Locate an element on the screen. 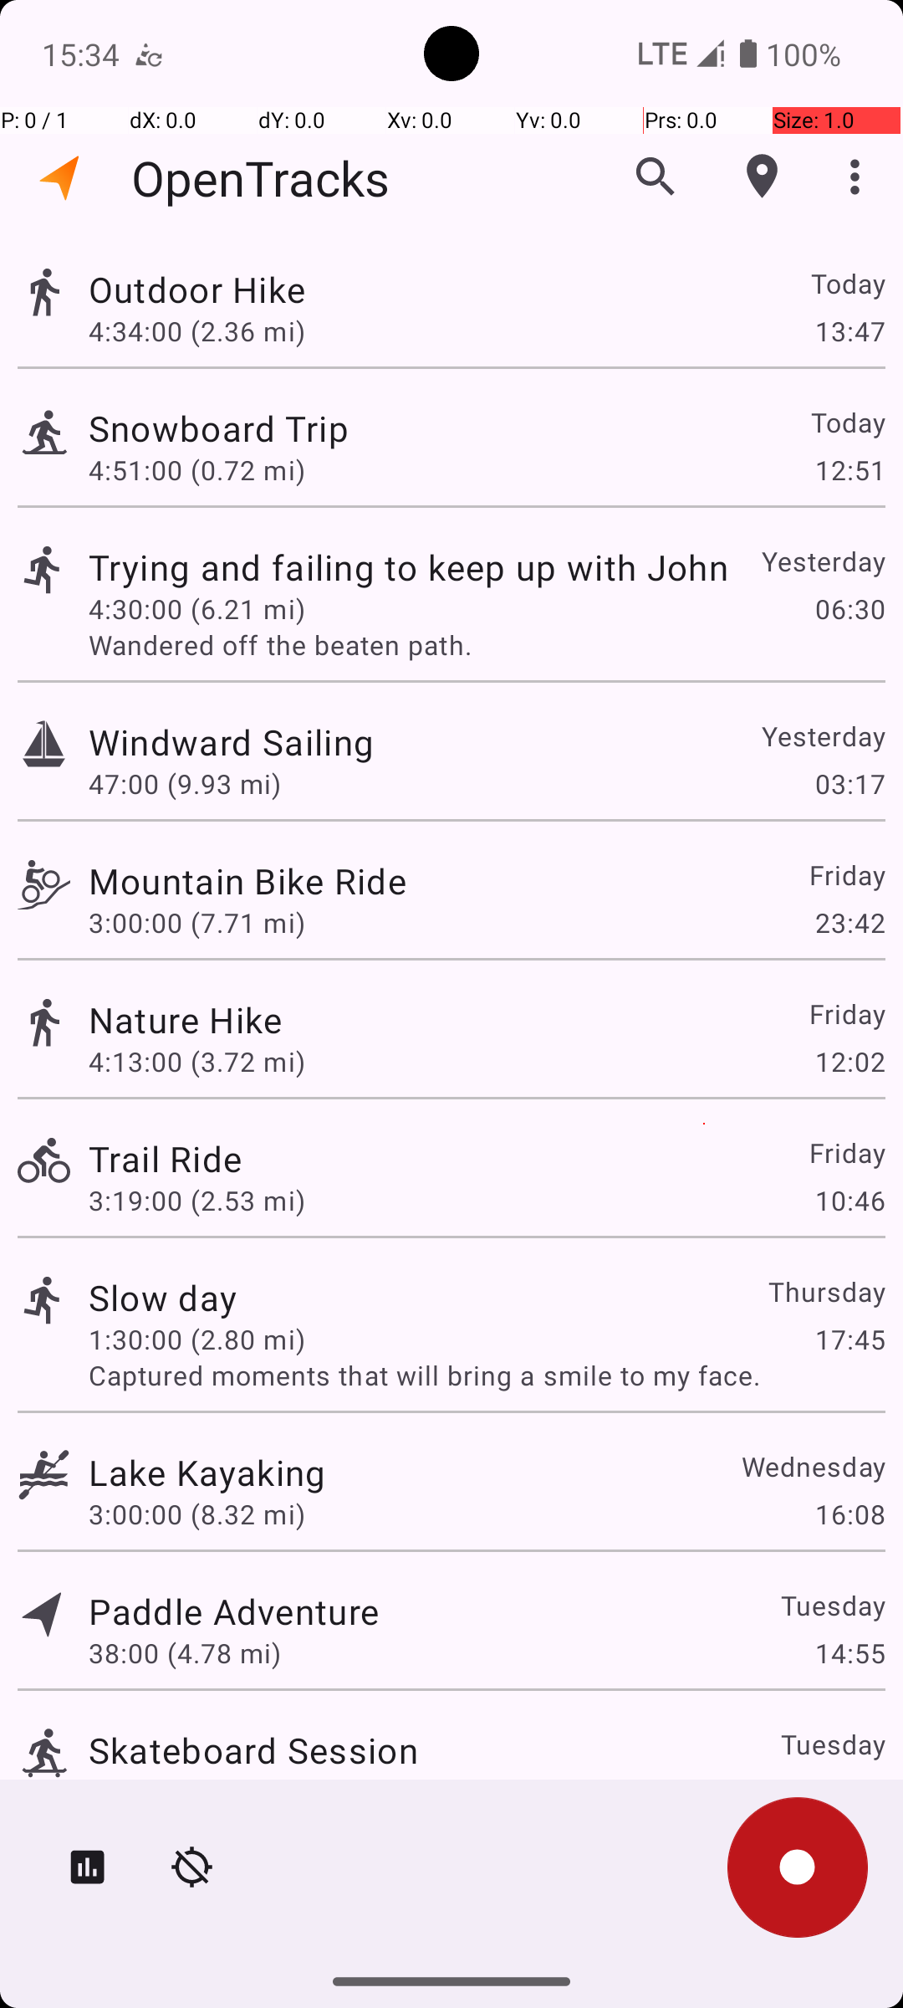 The image size is (903, 2008). 13:47 is located at coordinates (849, 330).